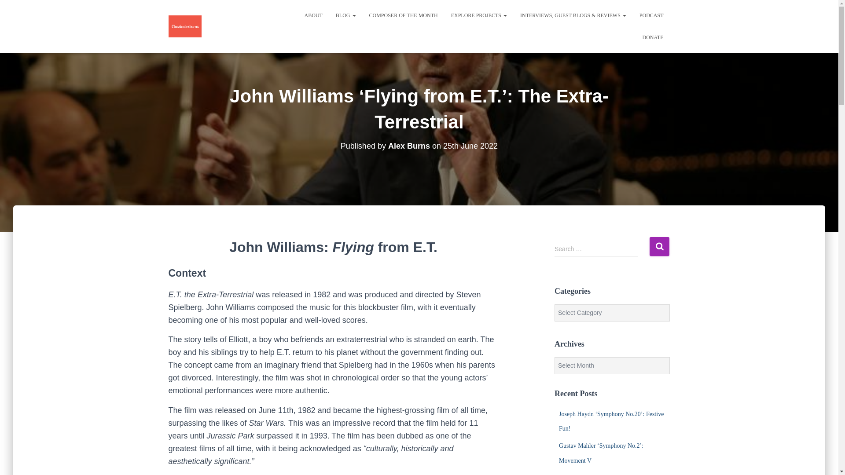  I want to click on ABOUT, so click(312, 15).